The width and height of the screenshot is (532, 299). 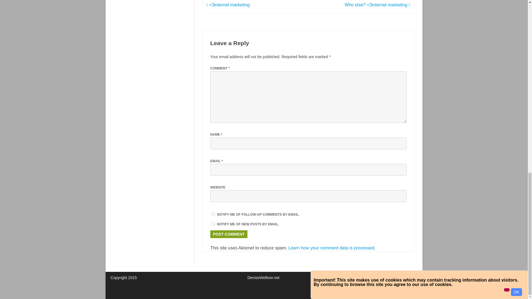 I want to click on subscribe, so click(x=213, y=214).